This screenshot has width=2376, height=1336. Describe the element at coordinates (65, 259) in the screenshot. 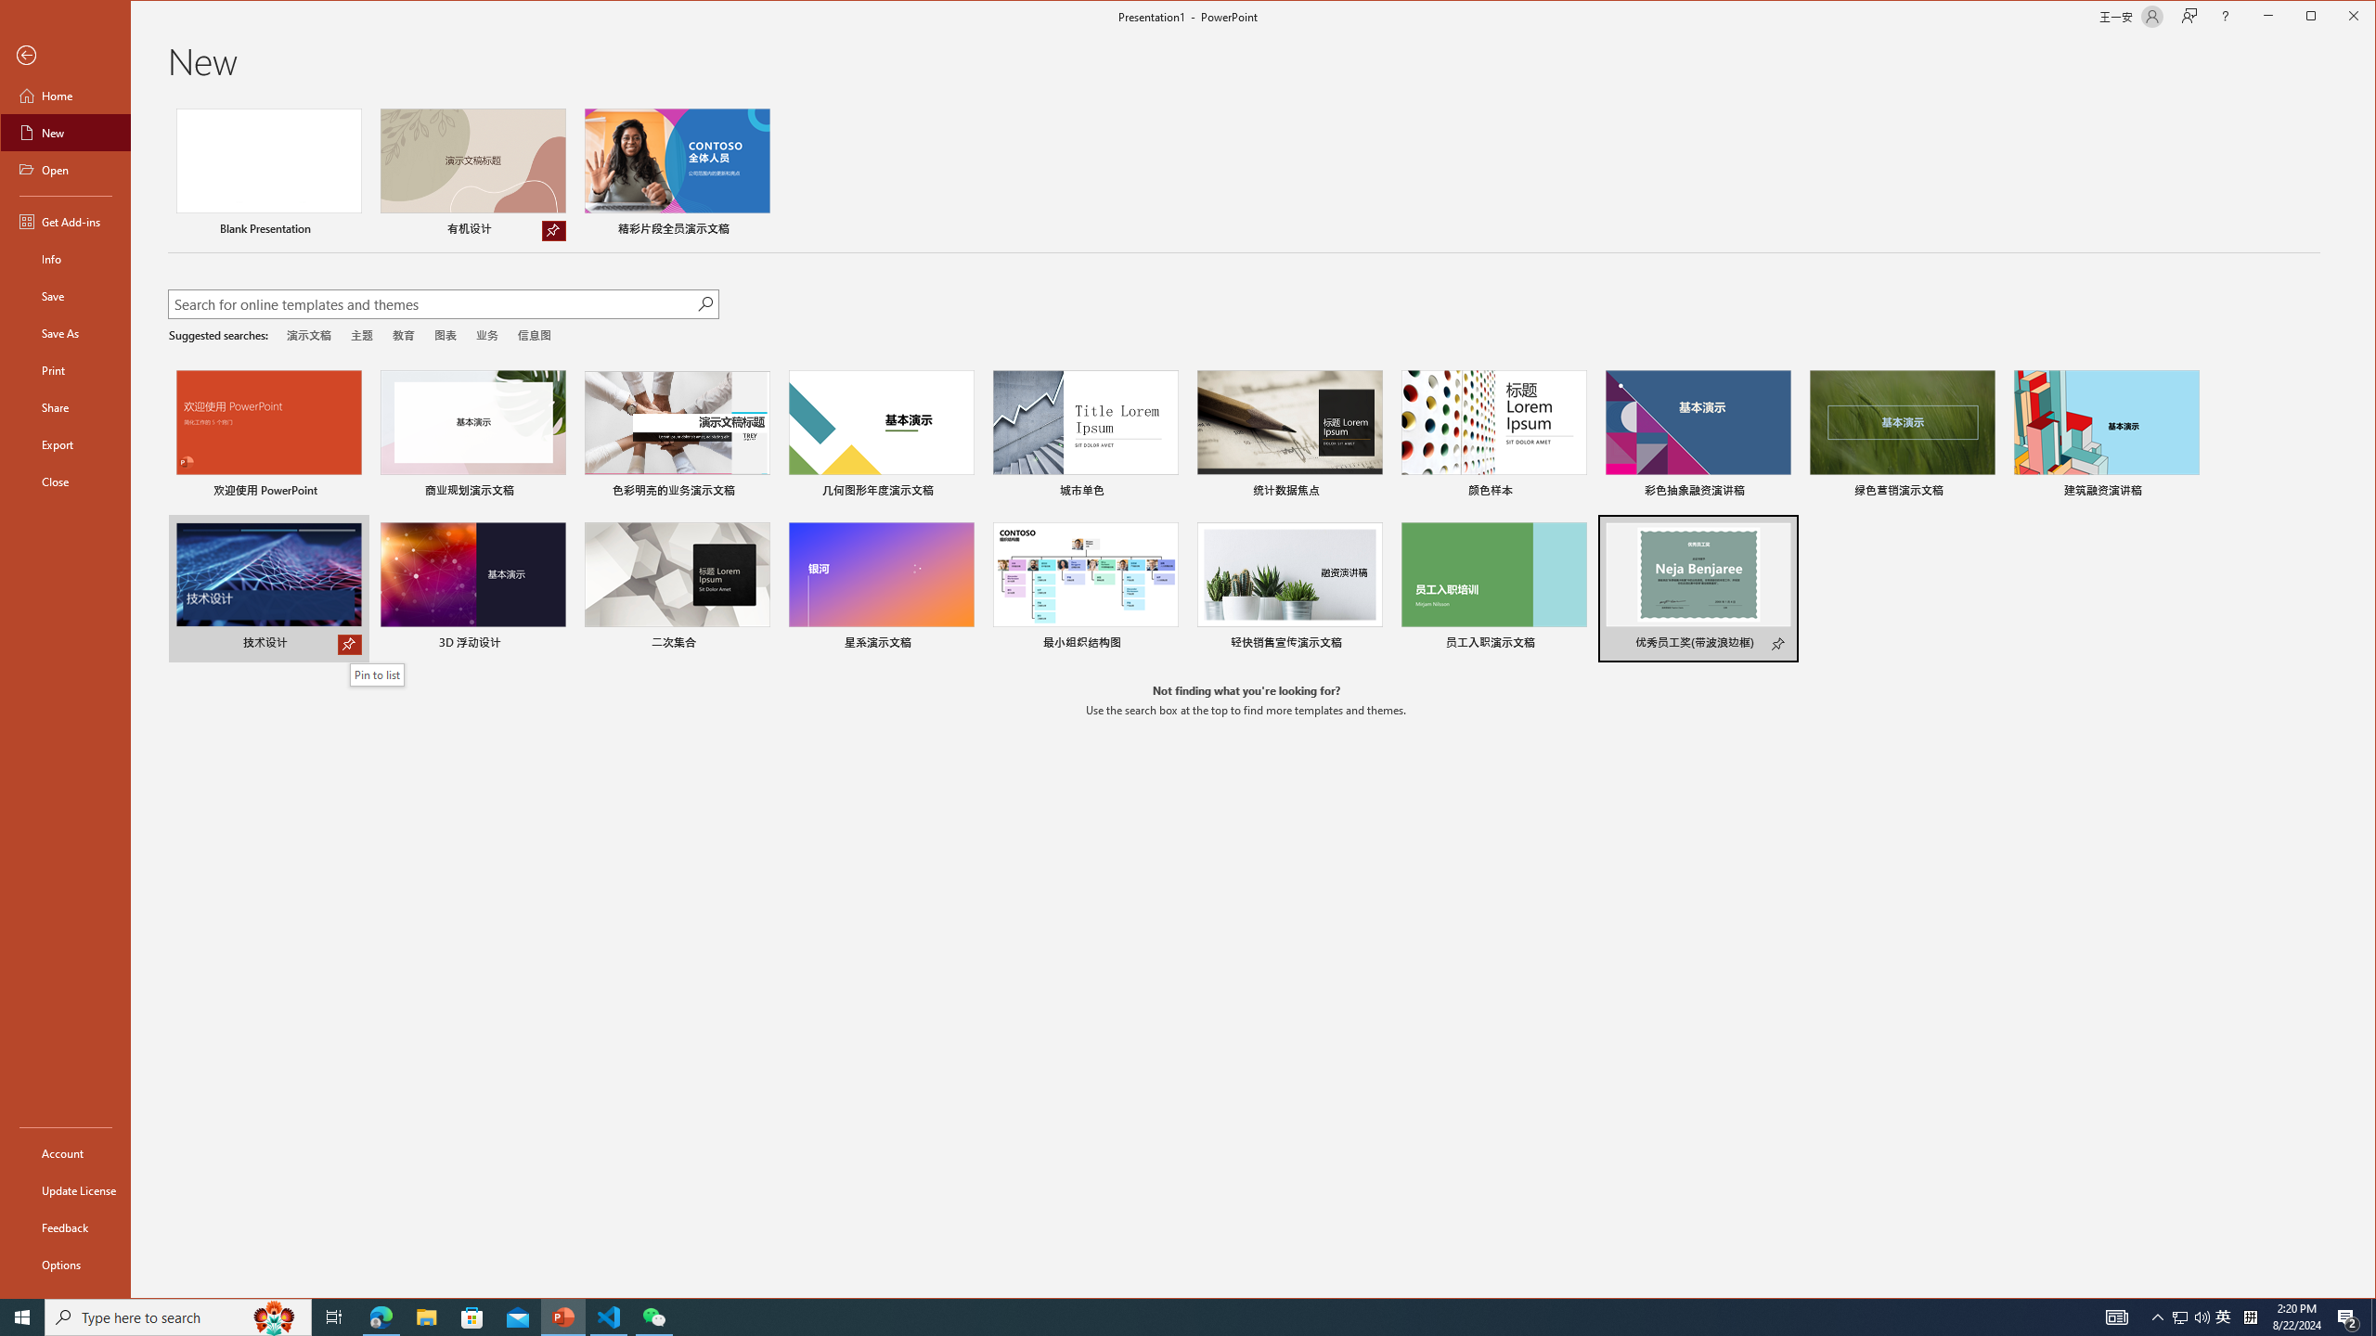

I see `Info` at that location.